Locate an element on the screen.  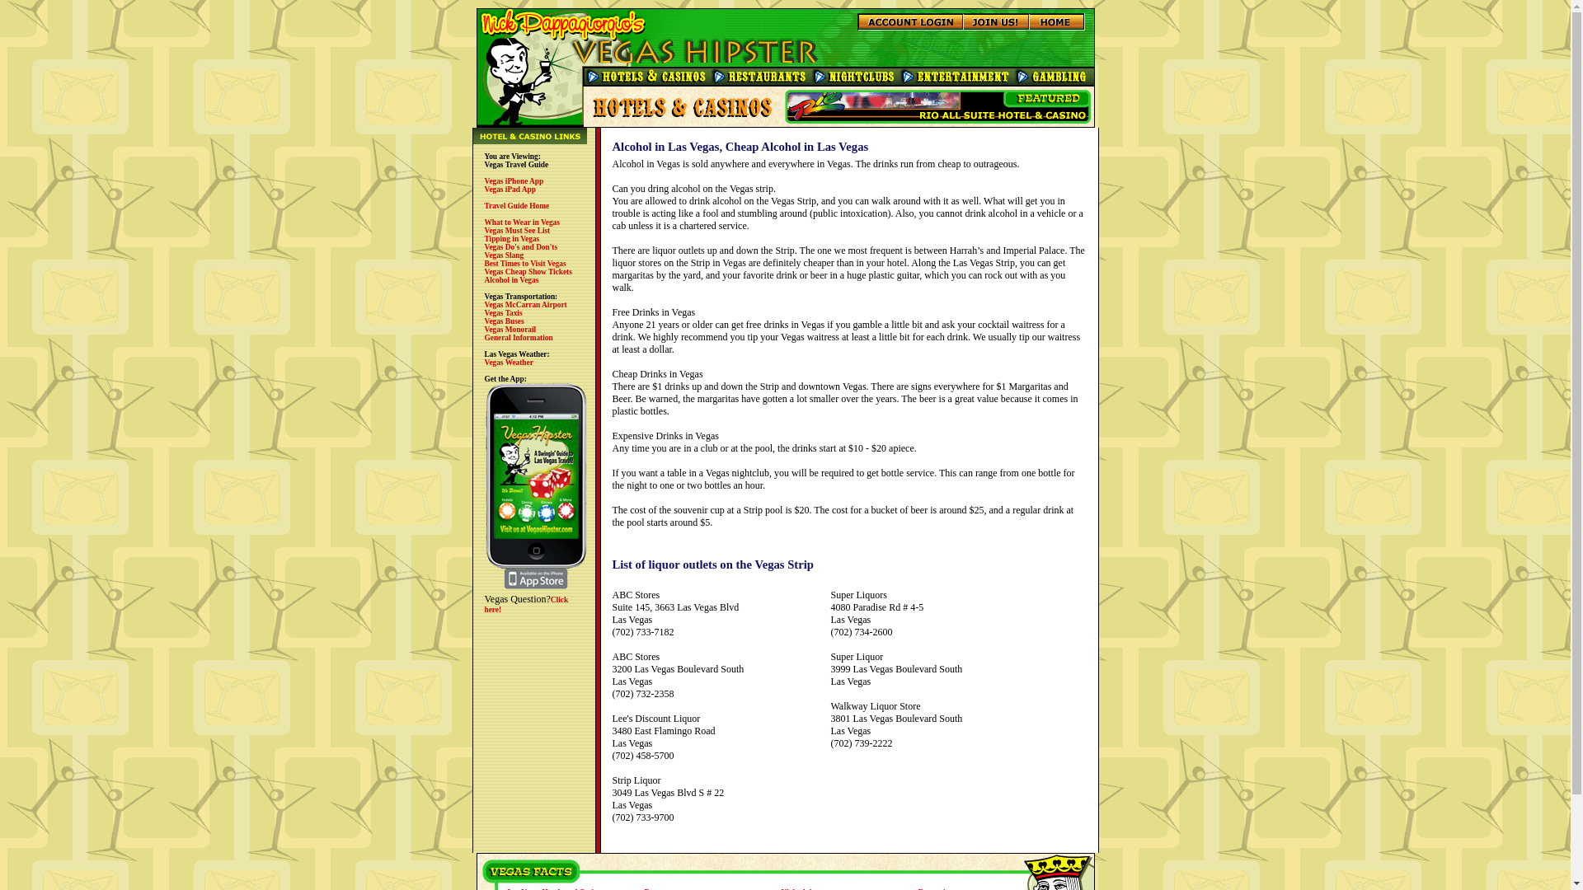
Restaurants is located at coordinates (664, 888).